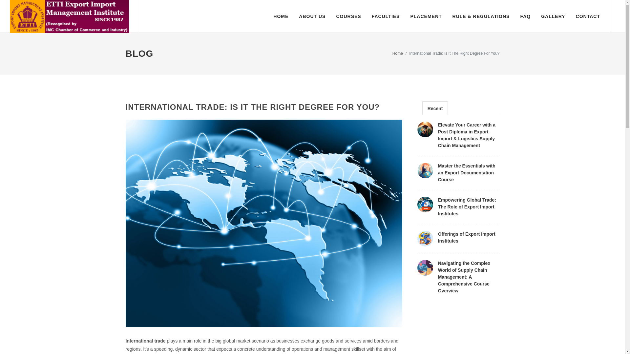 This screenshot has height=354, width=630. What do you see at coordinates (467, 172) in the screenshot?
I see `Master the Essentials with an Export Documentation Course` at bounding box center [467, 172].